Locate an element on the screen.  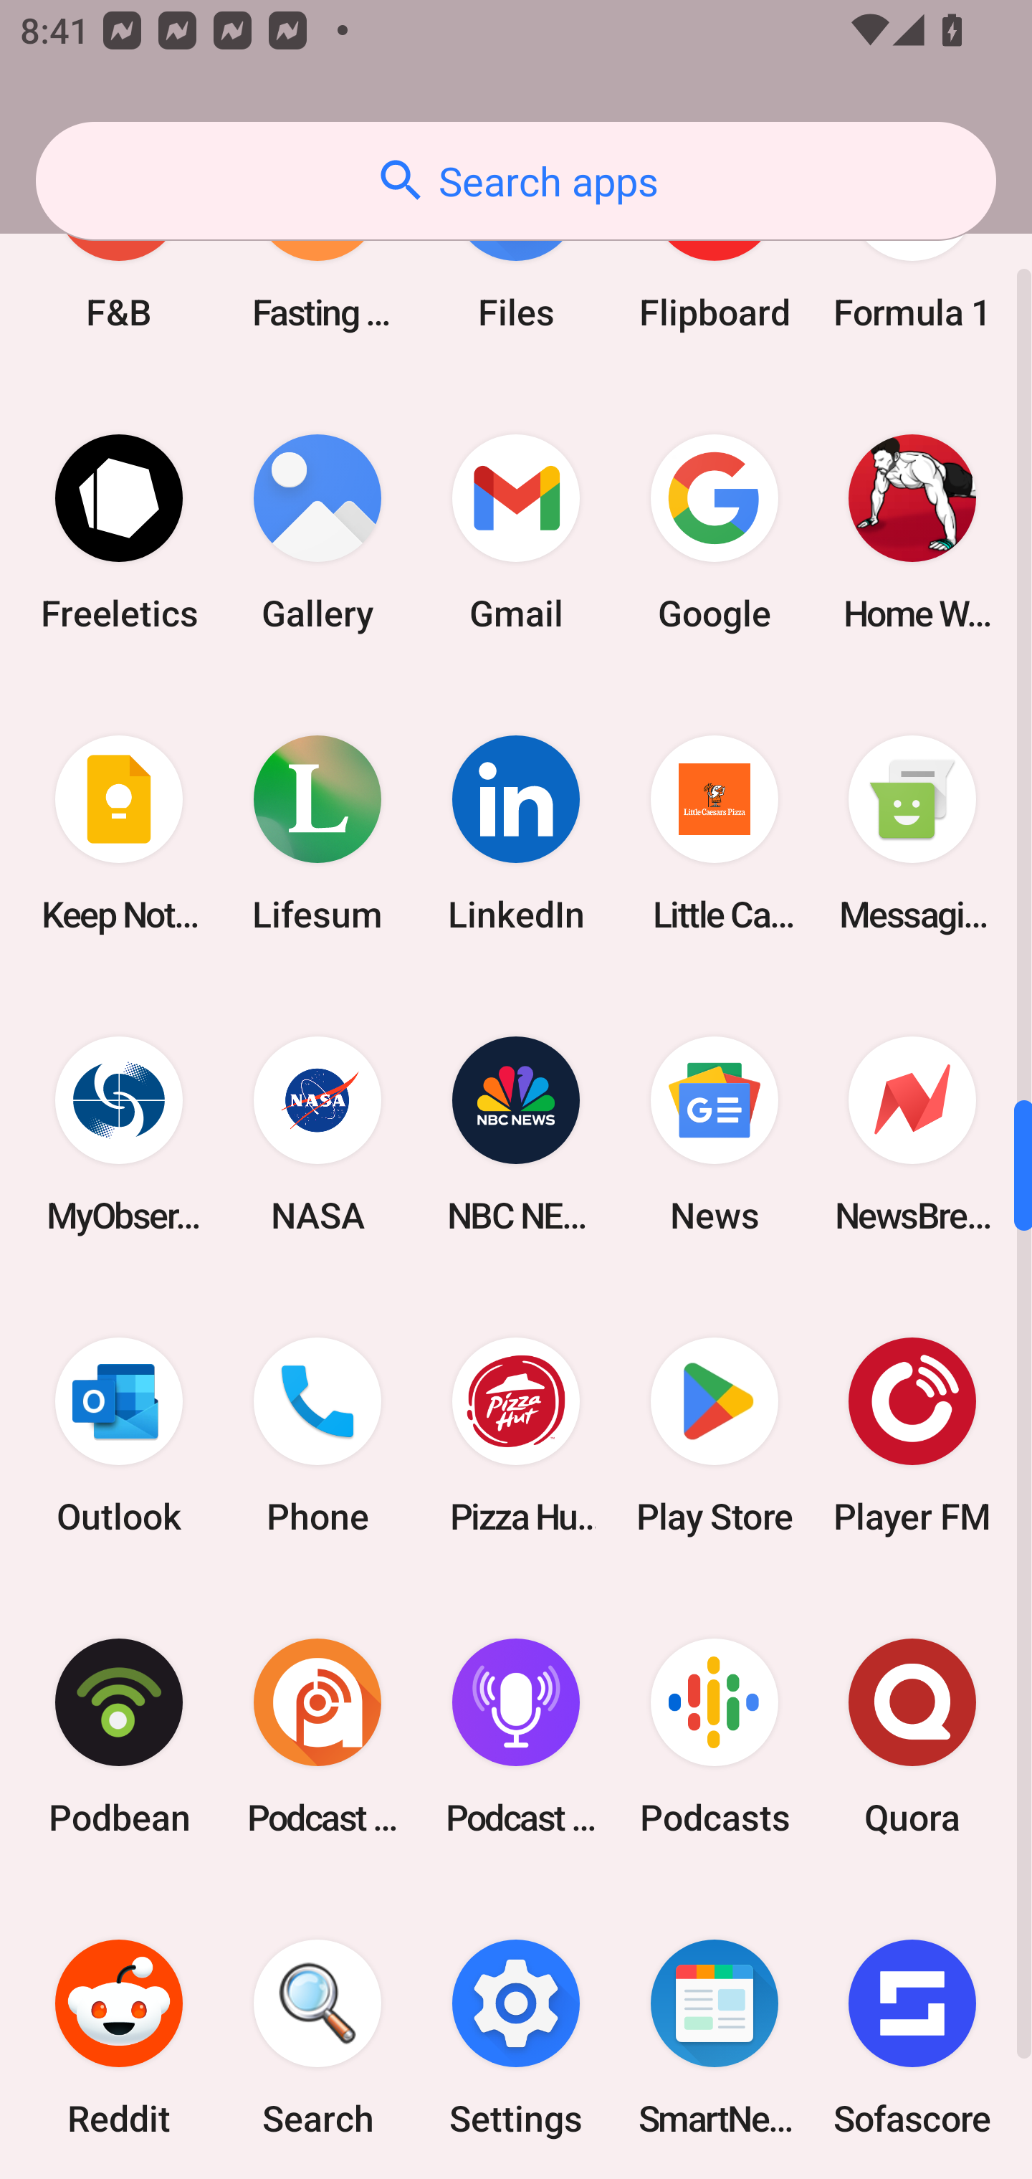
Sofascore is located at coordinates (912, 2033).